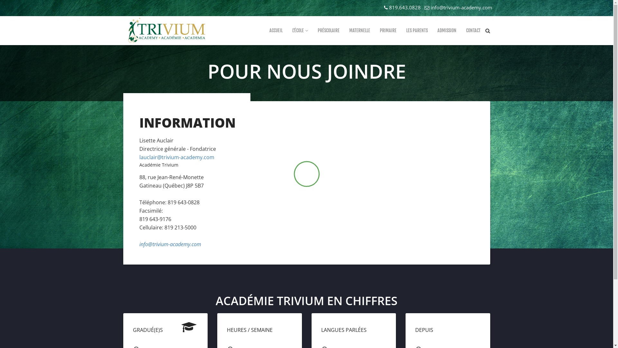 The height and width of the screenshot is (348, 618). Describe the element at coordinates (360, 31) in the screenshot. I see `MATERNELLE` at that location.